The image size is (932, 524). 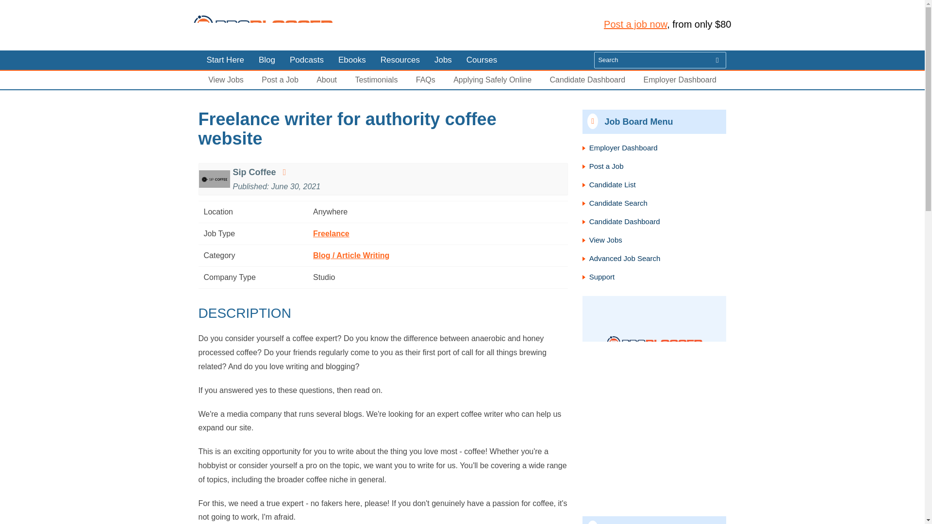 What do you see at coordinates (306, 60) in the screenshot?
I see `Podcasts` at bounding box center [306, 60].